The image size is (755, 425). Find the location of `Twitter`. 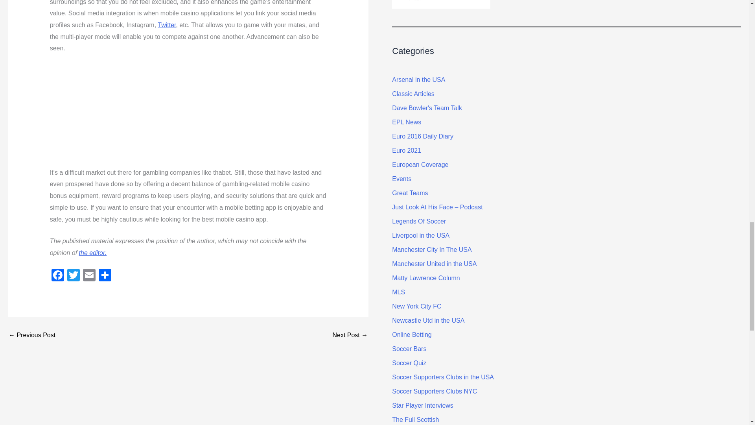

Twitter is located at coordinates (167, 25).